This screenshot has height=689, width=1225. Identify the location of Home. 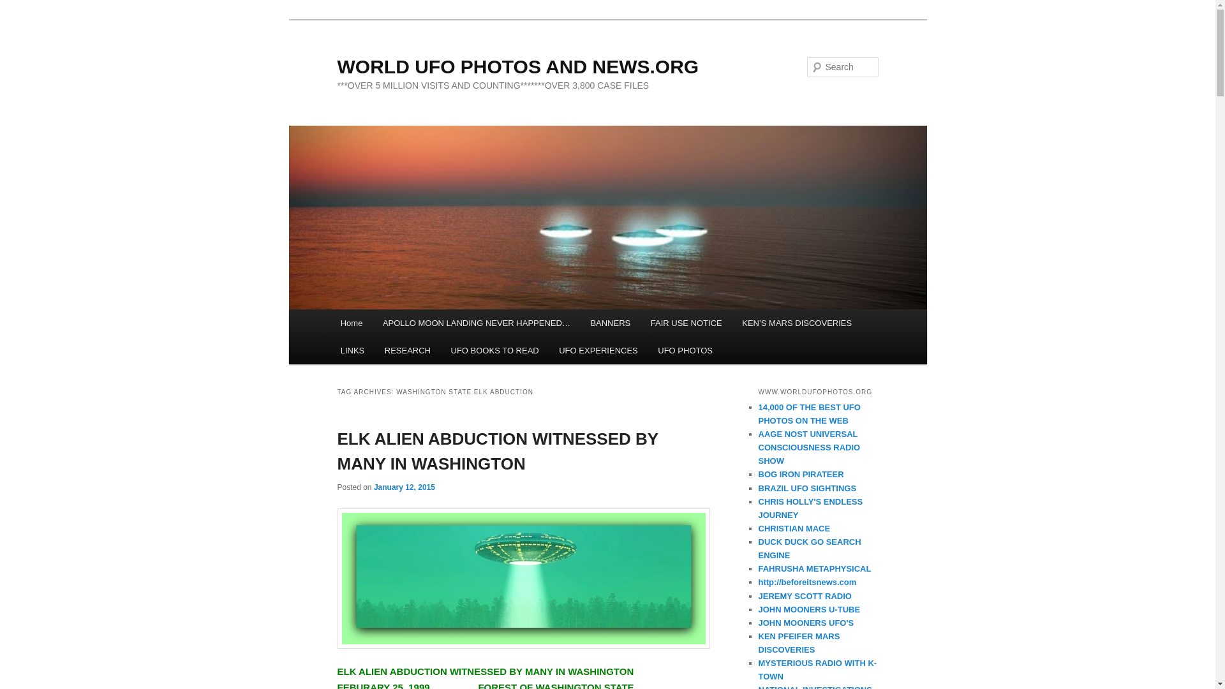
(351, 323).